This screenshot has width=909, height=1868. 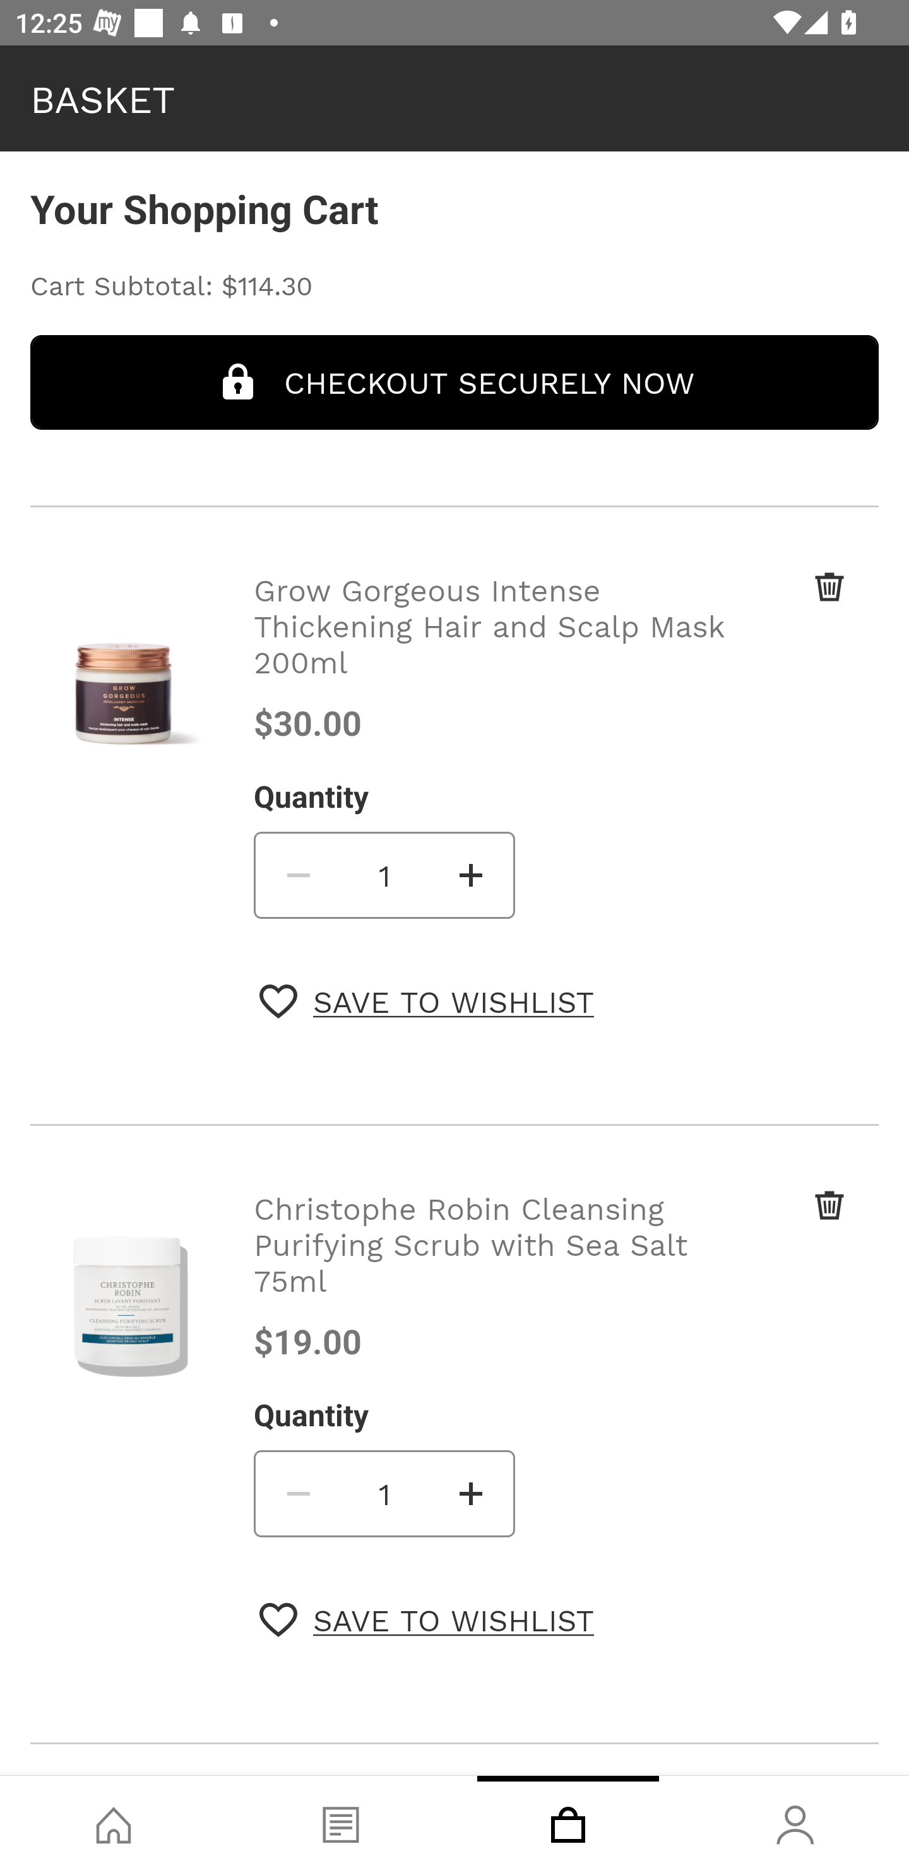 What do you see at coordinates (472, 1493) in the screenshot?
I see `Increase quantity` at bounding box center [472, 1493].